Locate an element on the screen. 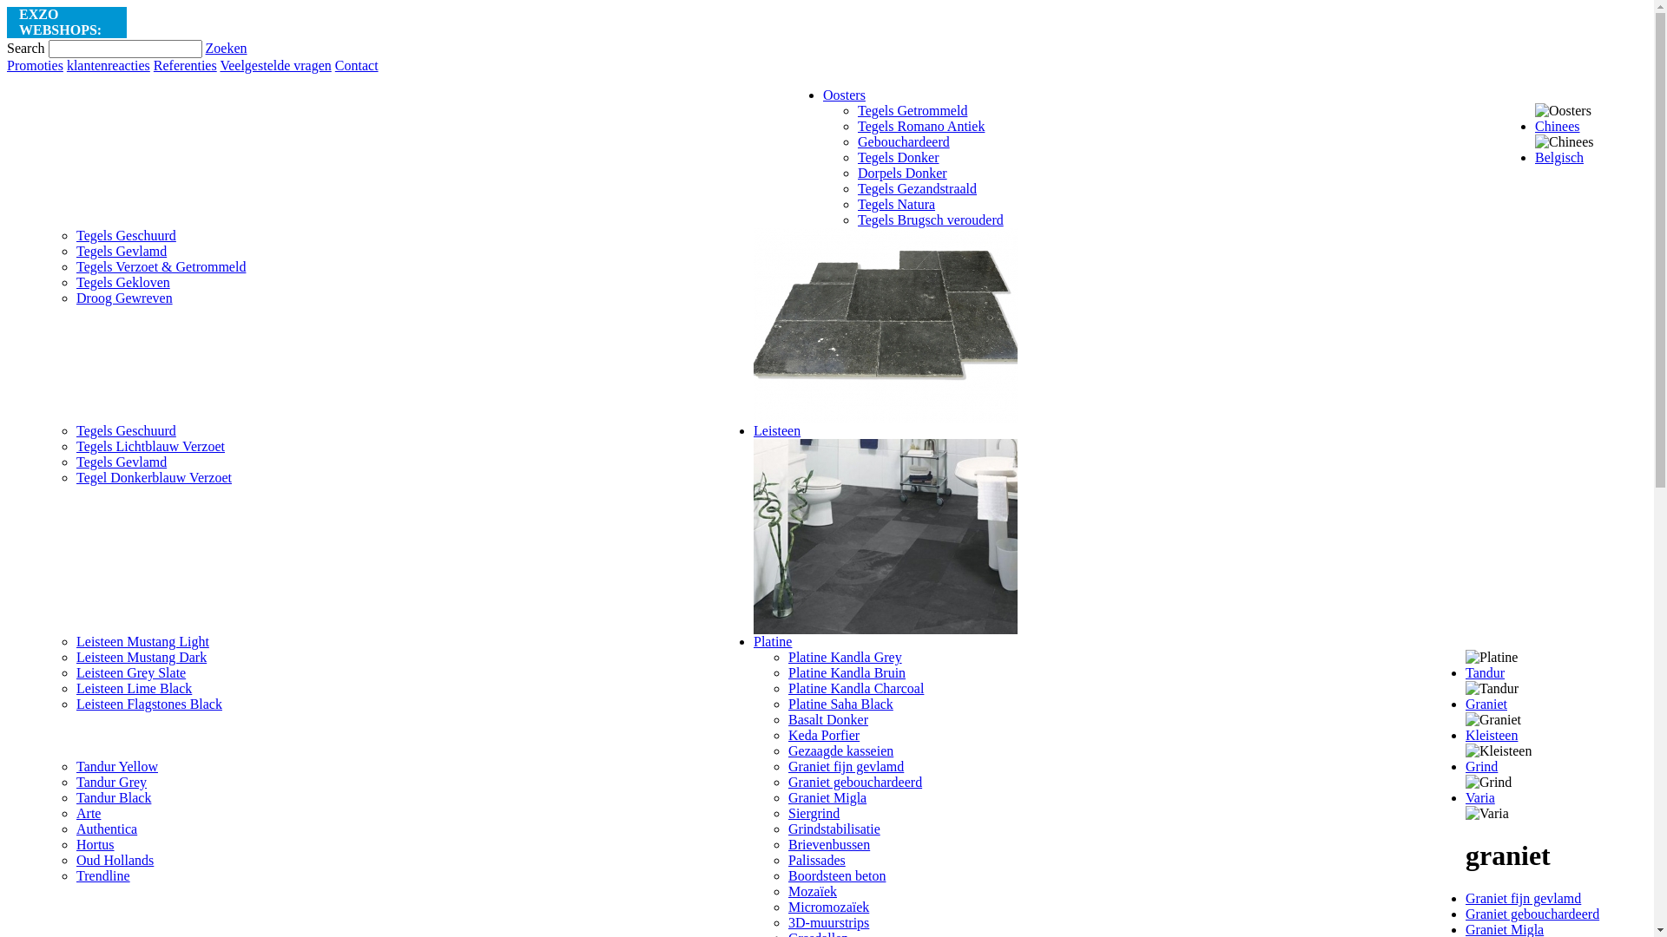 The image size is (1667, 937). Composiet is located at coordinates (714, 23).